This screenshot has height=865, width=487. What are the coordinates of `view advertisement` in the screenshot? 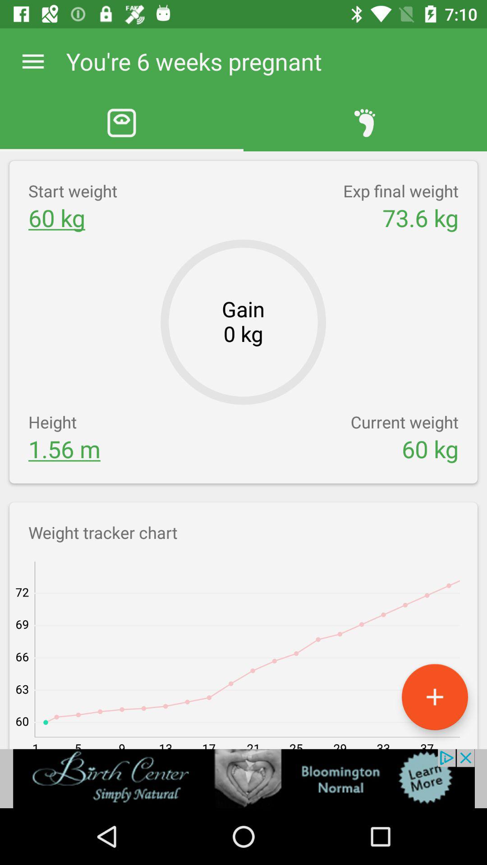 It's located at (243, 778).